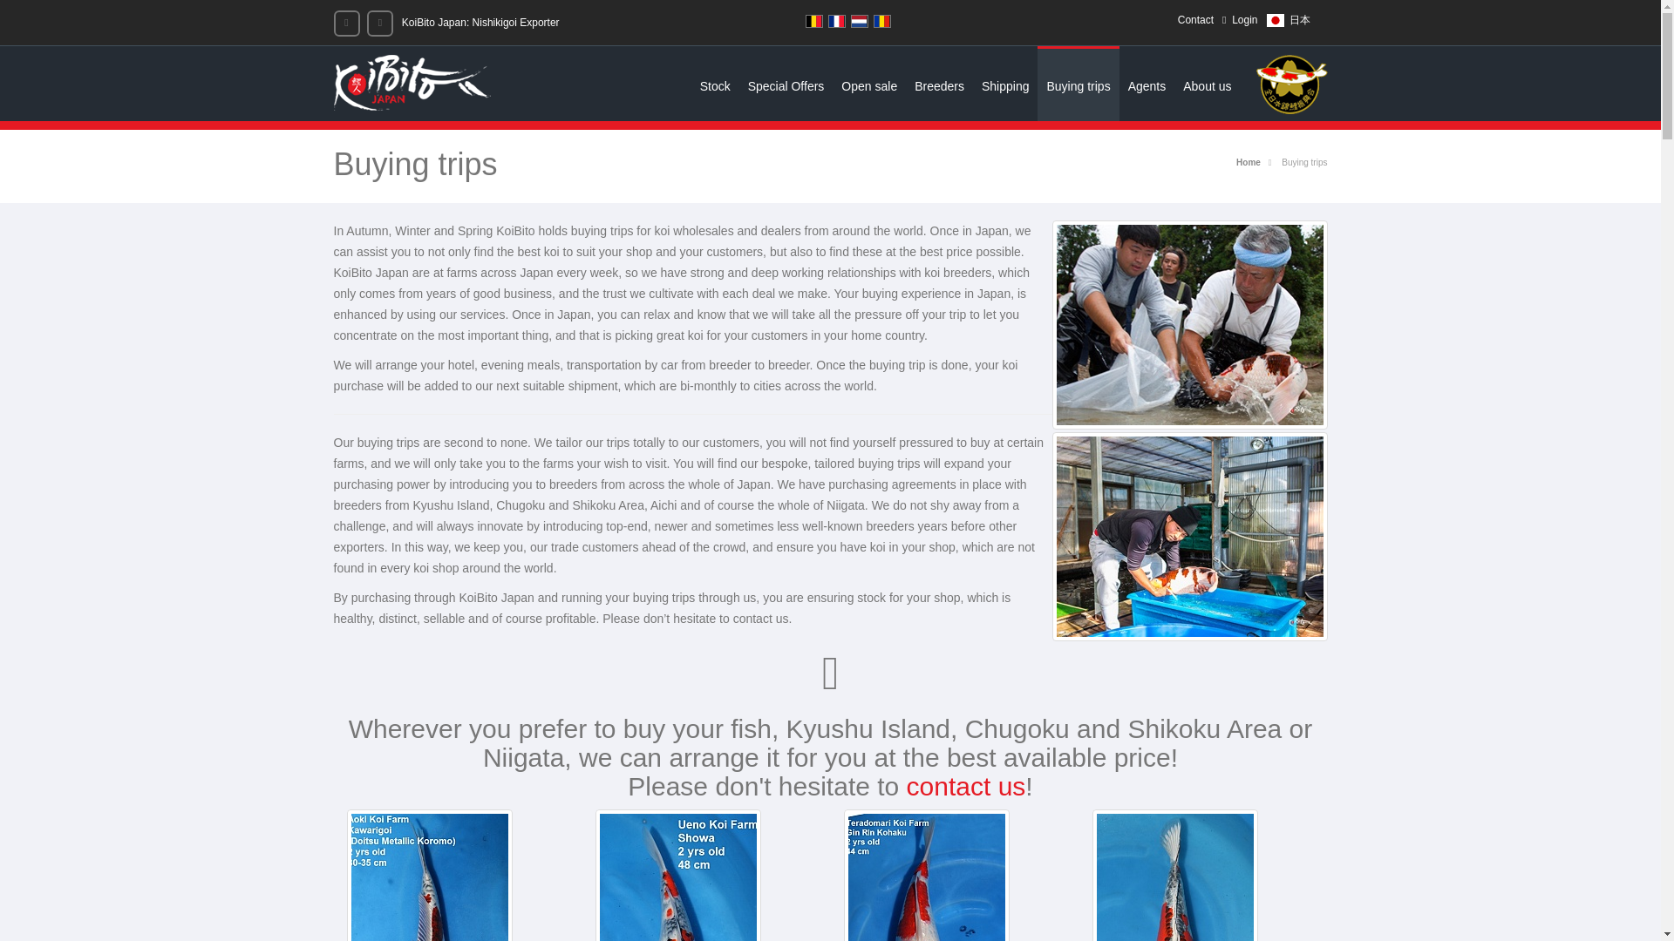 This screenshot has height=941, width=1674. Describe the element at coordinates (1078, 84) in the screenshot. I see `Buying trips` at that location.